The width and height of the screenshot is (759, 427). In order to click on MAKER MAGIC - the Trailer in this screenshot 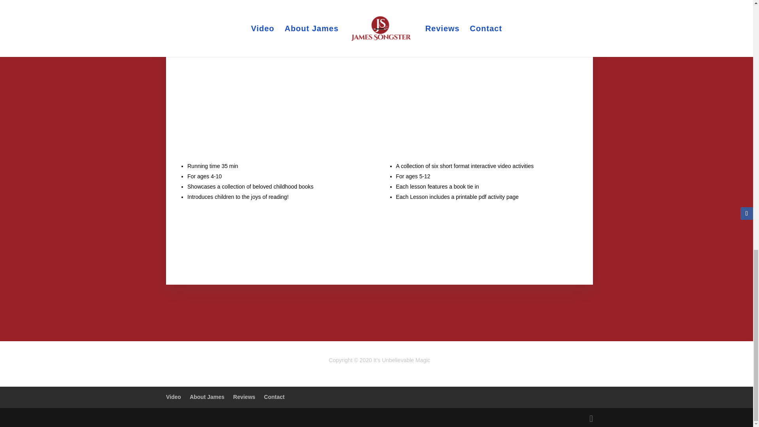, I will do `click(484, 97)`.